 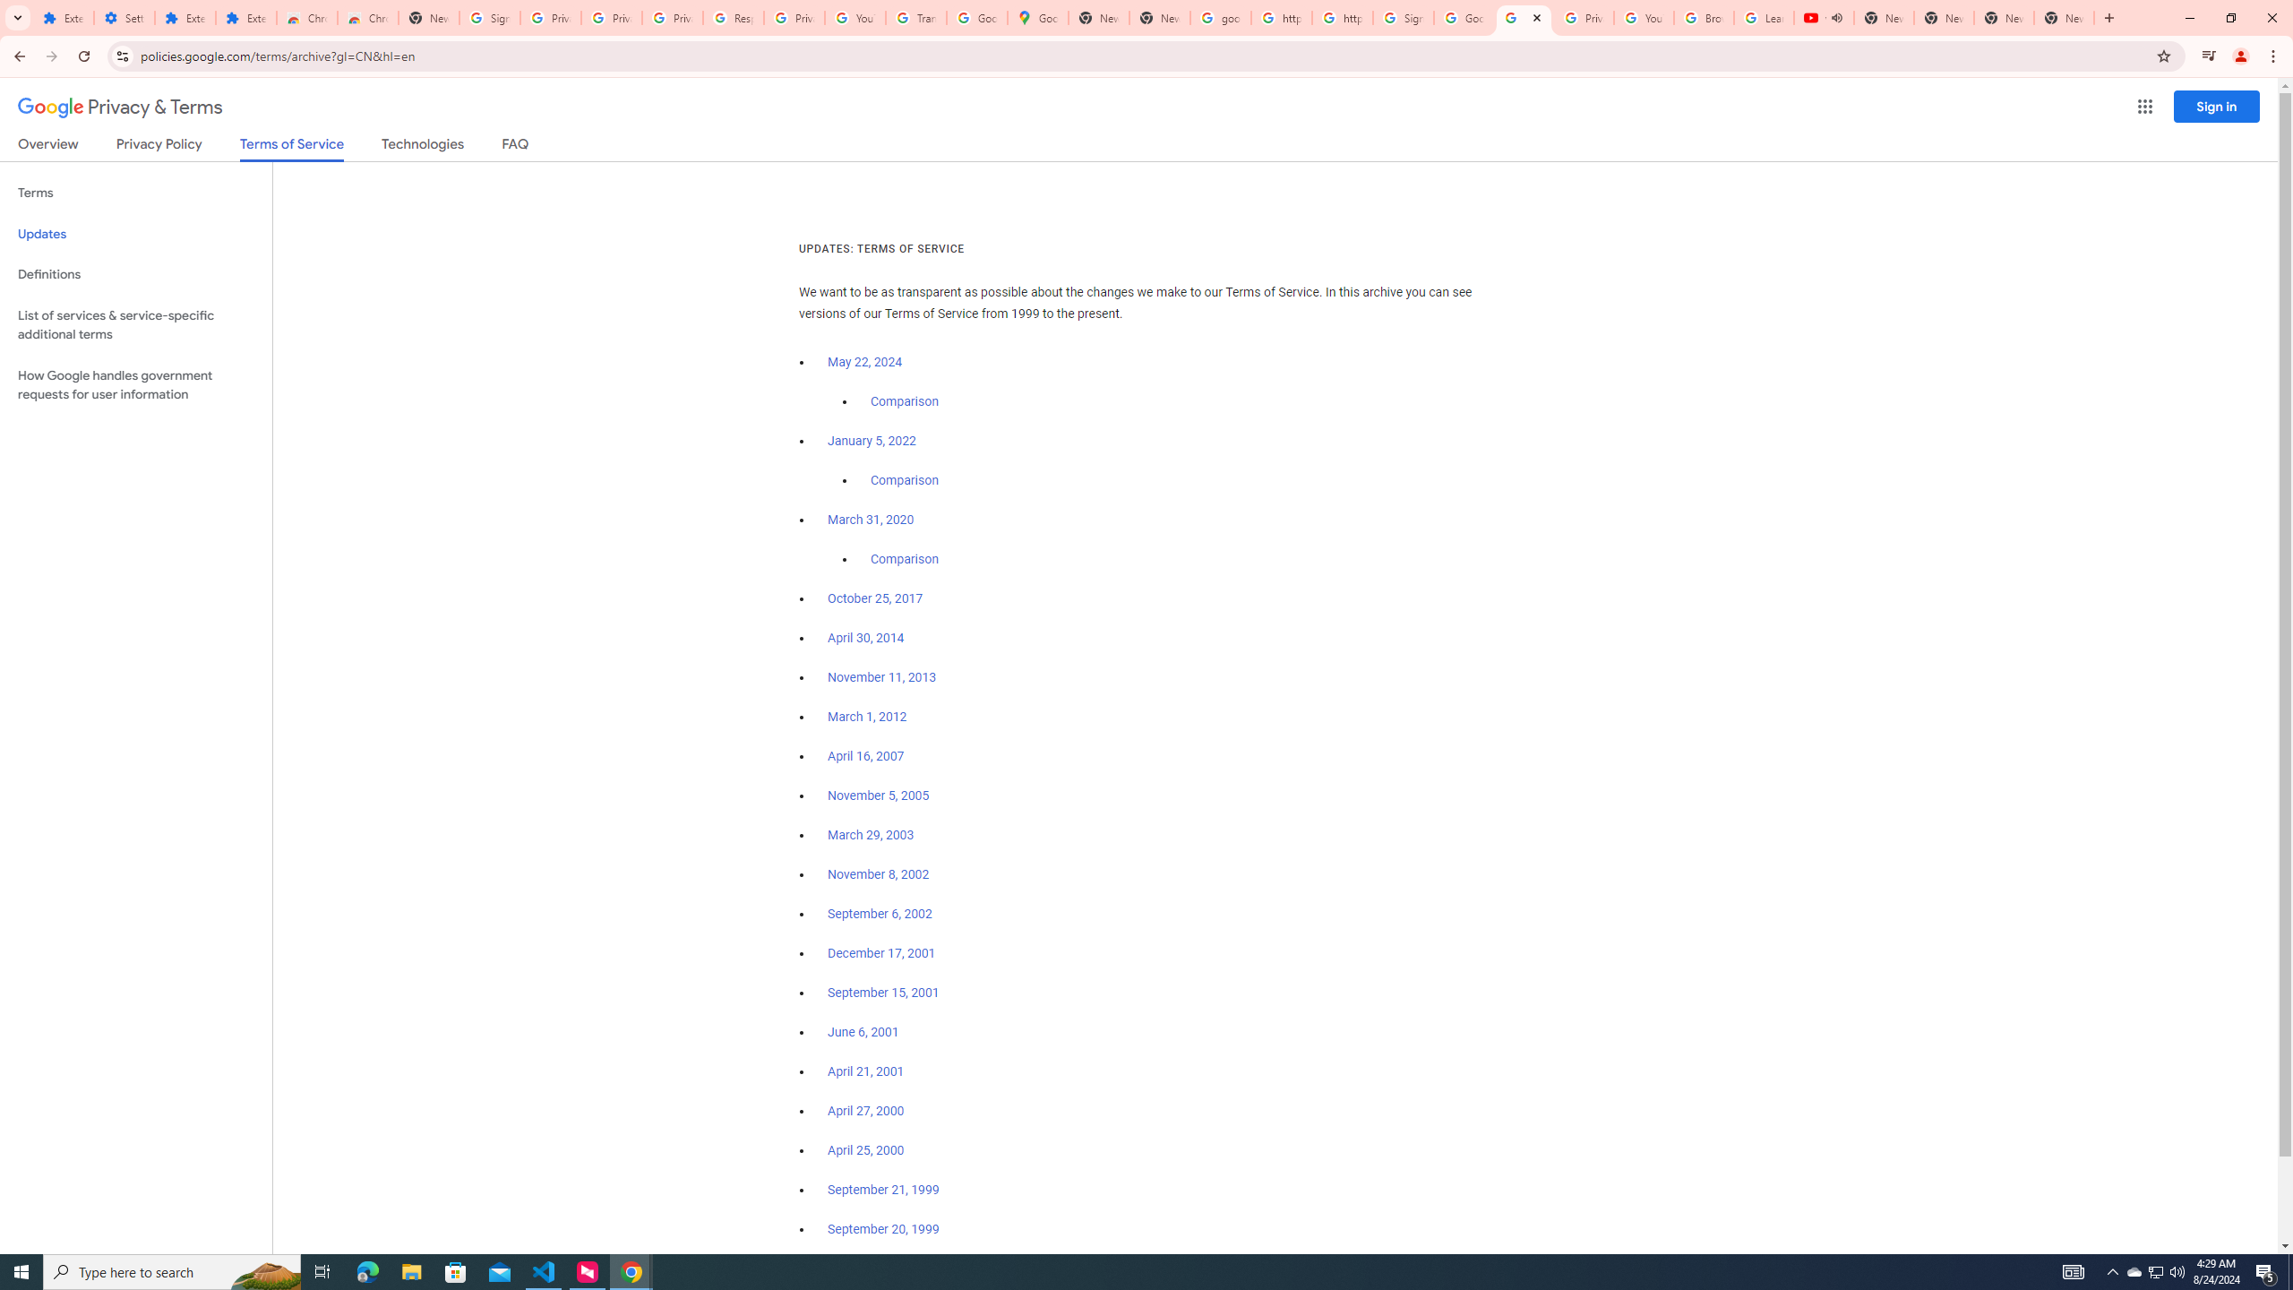 I want to click on November 8, 2002, so click(x=878, y=874).